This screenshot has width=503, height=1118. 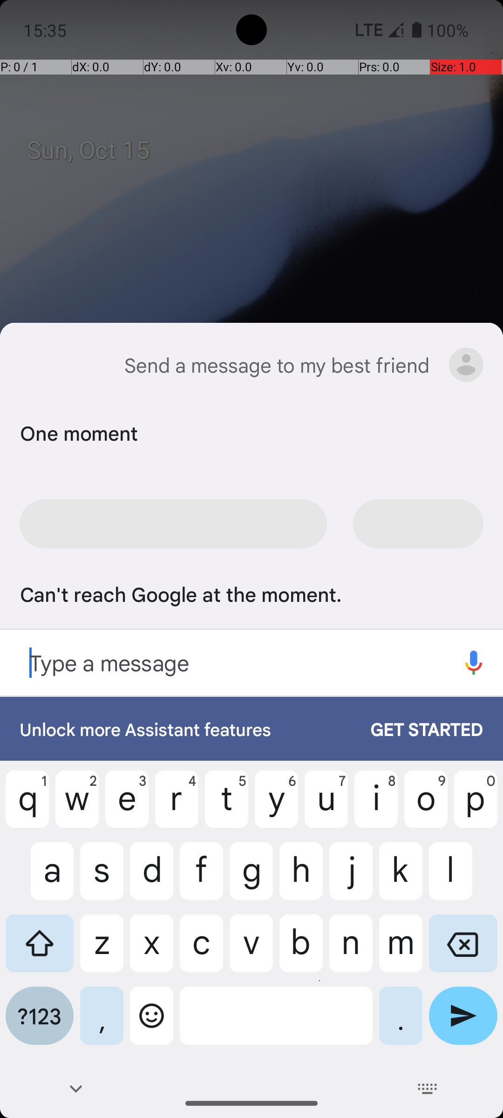 What do you see at coordinates (249, 593) in the screenshot?
I see `Can't reach Google at the moment.` at bounding box center [249, 593].